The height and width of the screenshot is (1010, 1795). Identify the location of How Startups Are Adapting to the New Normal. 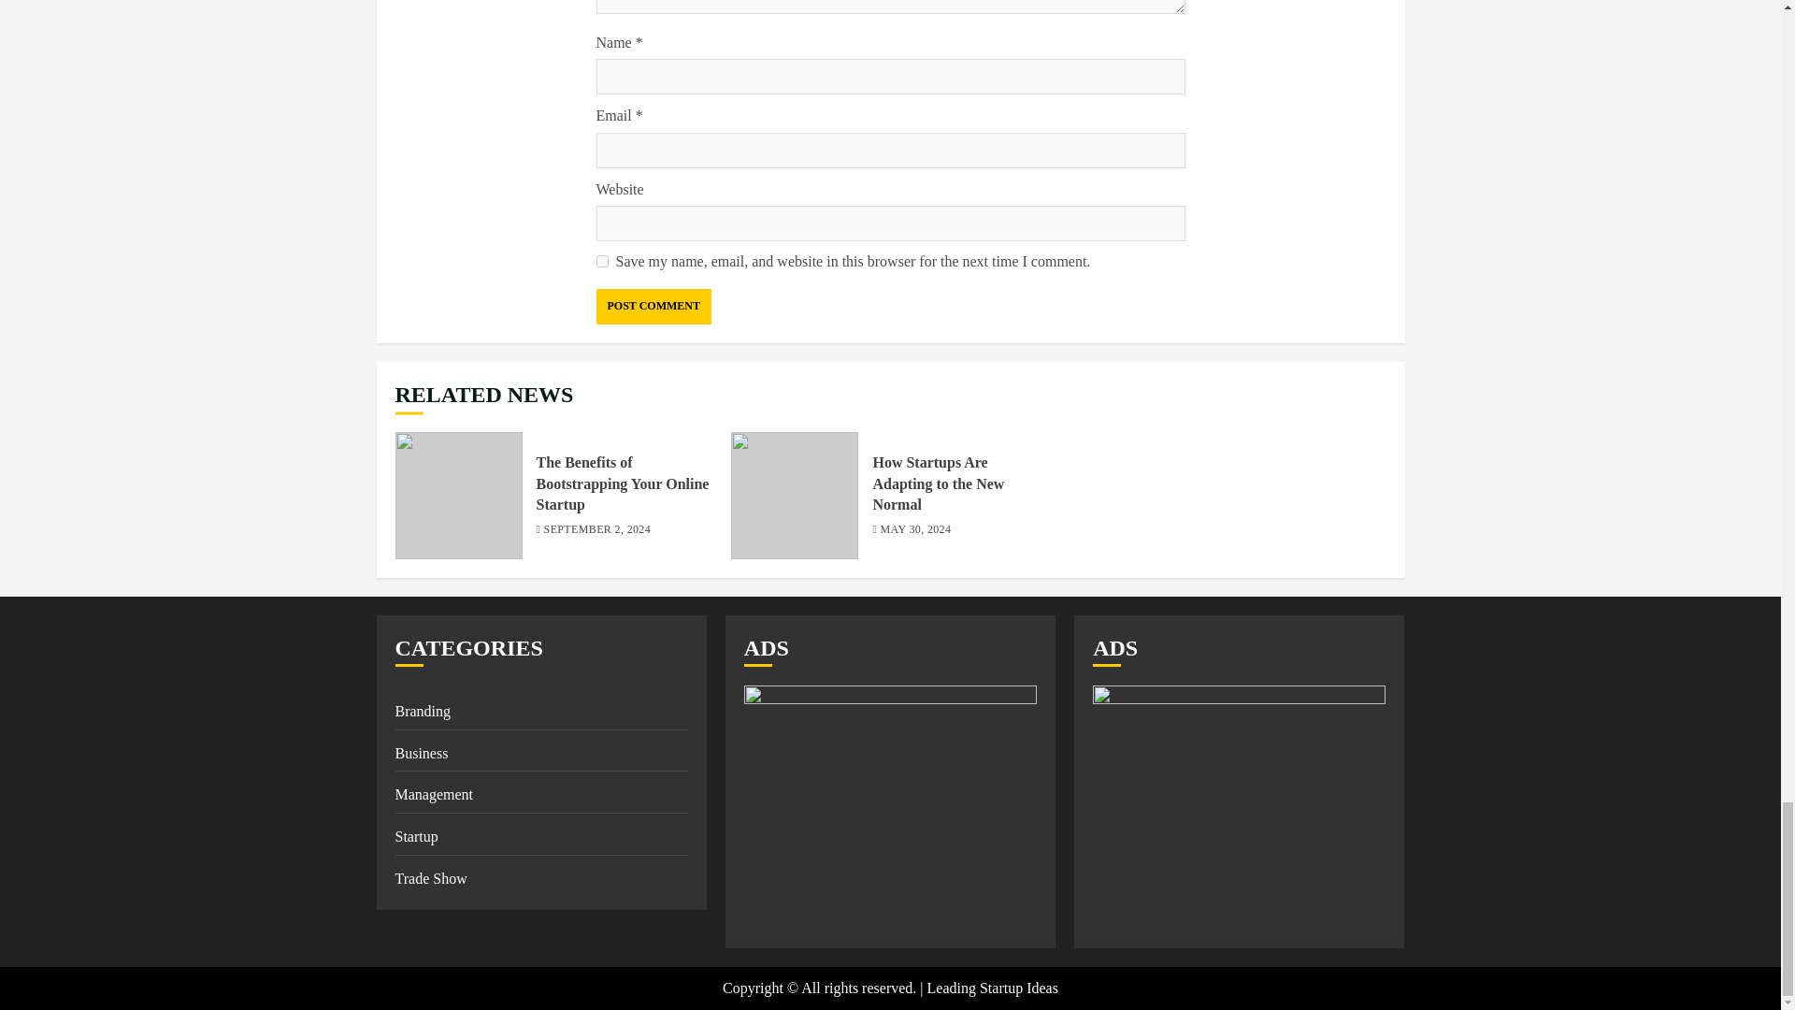
(938, 483).